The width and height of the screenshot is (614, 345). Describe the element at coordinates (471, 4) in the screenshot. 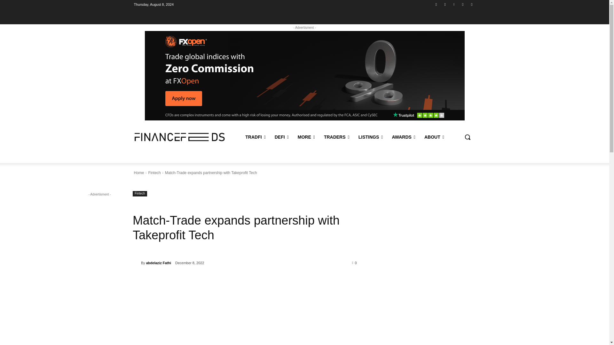

I see `Twitter` at that location.